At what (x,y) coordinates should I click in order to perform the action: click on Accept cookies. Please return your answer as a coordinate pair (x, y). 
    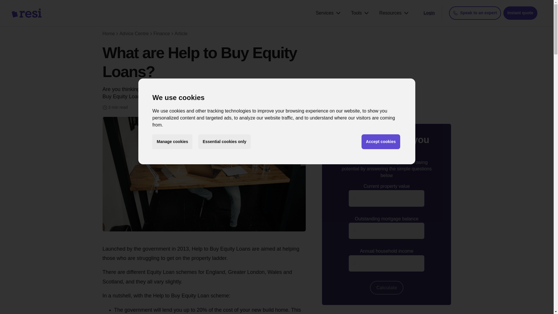
    Looking at the image, I should click on (381, 142).